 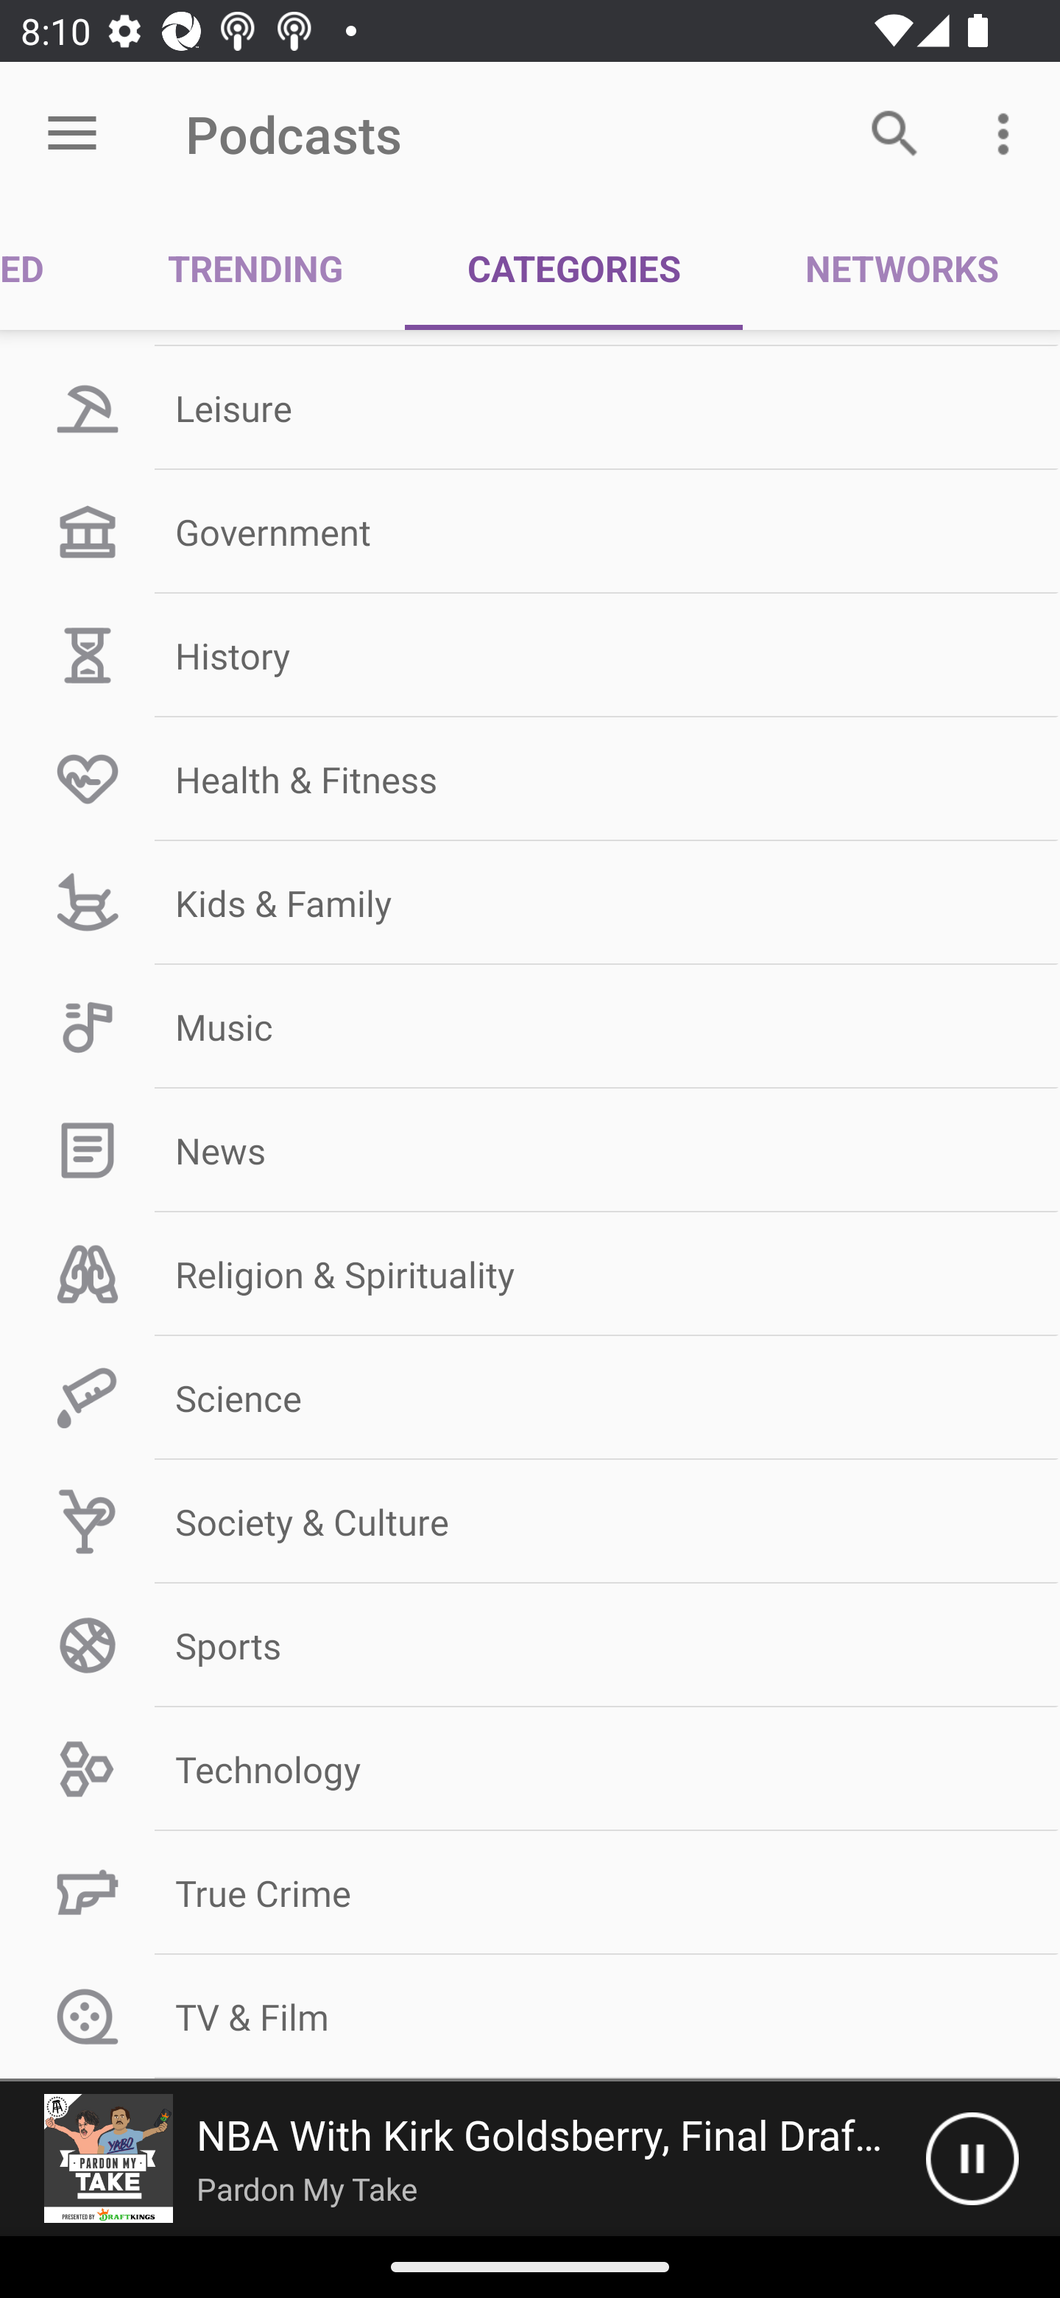 I want to click on Society & Culture, so click(x=530, y=1521).